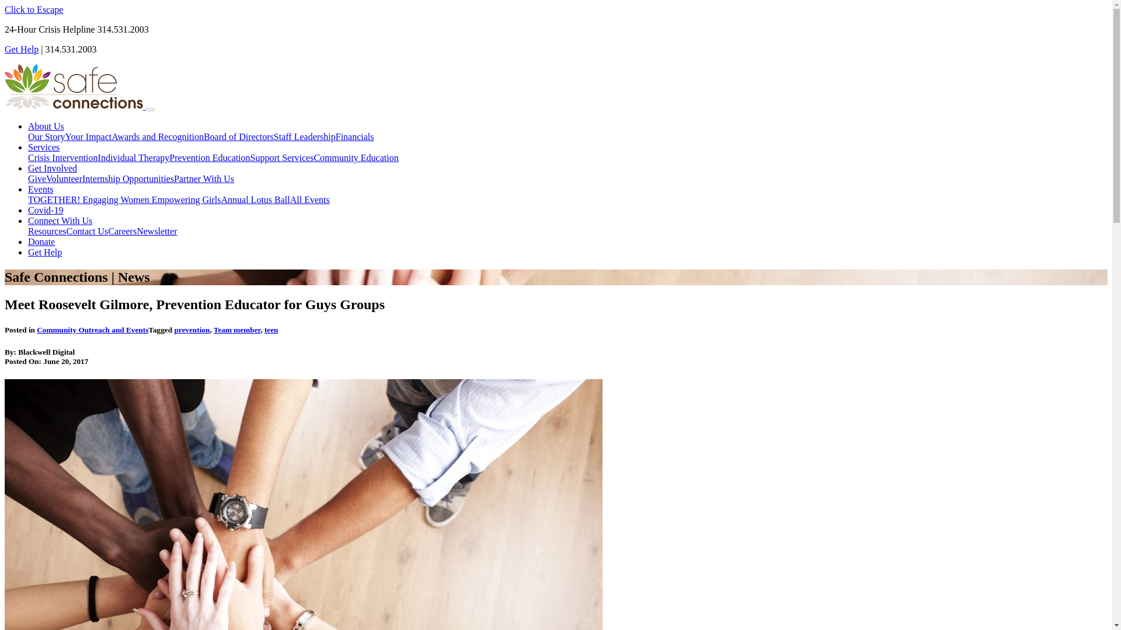 This screenshot has height=630, width=1121. Describe the element at coordinates (44, 252) in the screenshot. I see `Get Help` at that location.